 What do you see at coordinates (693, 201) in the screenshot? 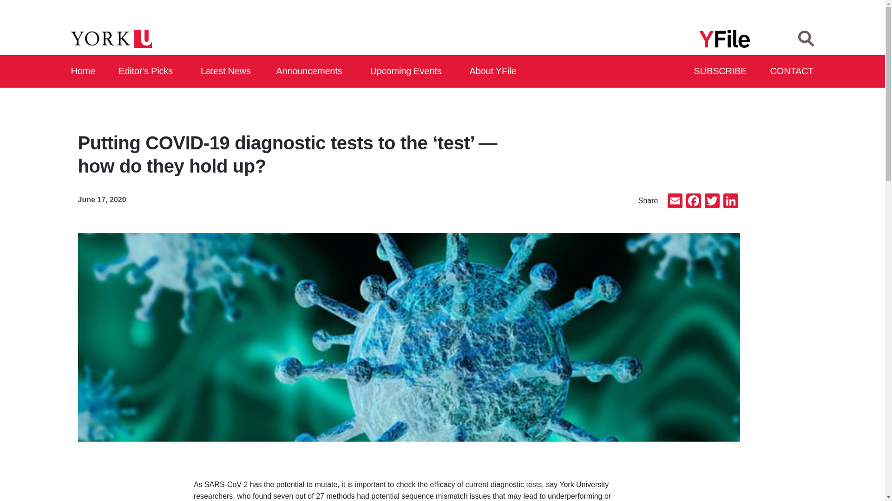
I see `Facebook` at bounding box center [693, 201].